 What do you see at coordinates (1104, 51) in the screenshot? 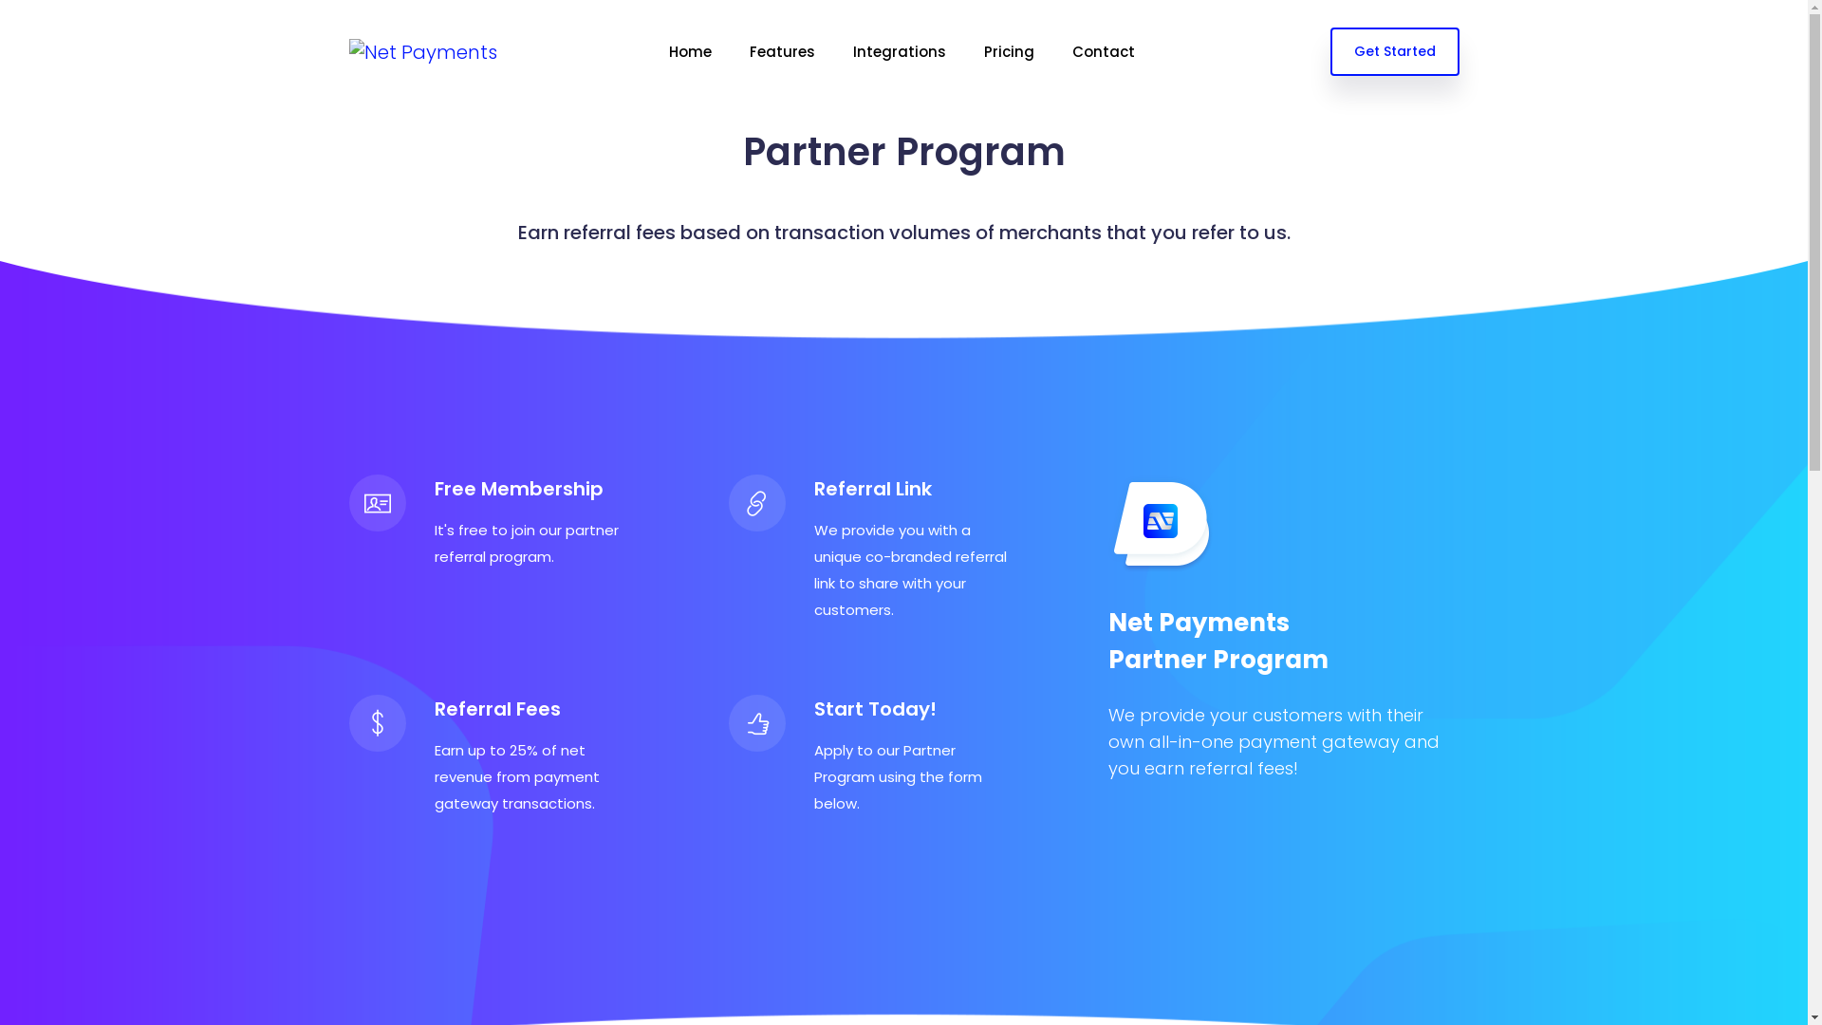
I see `Contact` at bounding box center [1104, 51].